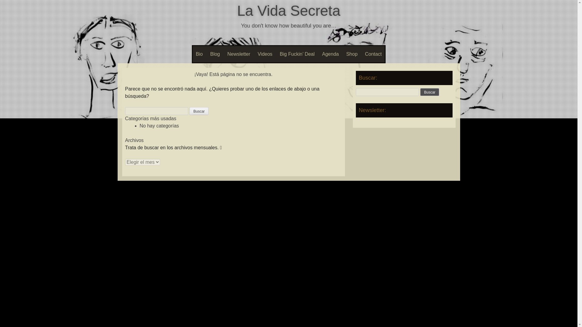 This screenshot has height=327, width=582. What do you see at coordinates (199, 111) in the screenshot?
I see `Buscar` at bounding box center [199, 111].